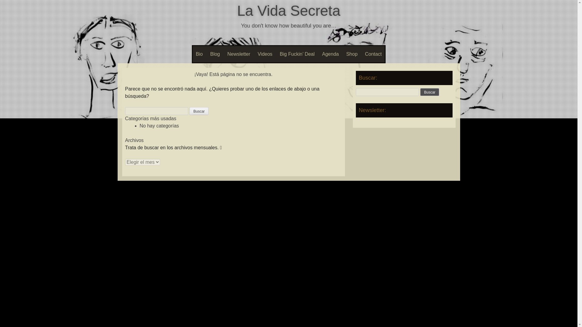 This screenshot has height=327, width=582. What do you see at coordinates (199, 111) in the screenshot?
I see `Buscar` at bounding box center [199, 111].